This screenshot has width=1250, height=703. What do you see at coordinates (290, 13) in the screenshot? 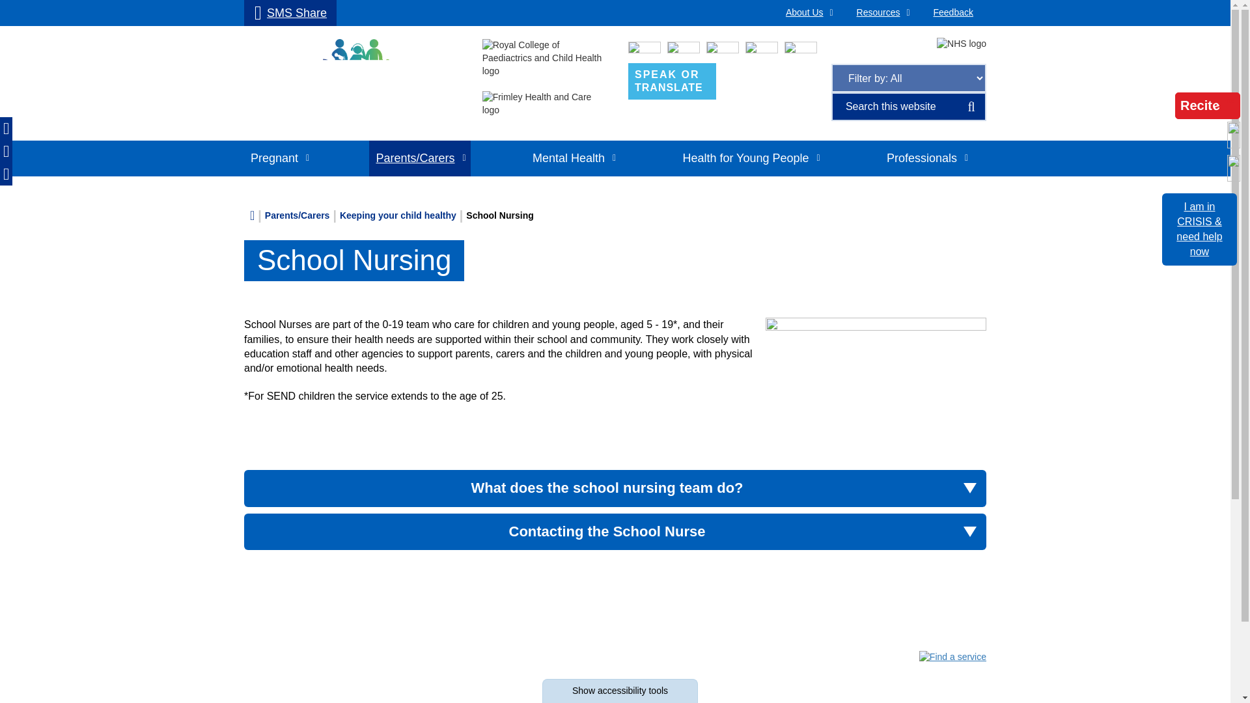
I see `Resources` at bounding box center [290, 13].